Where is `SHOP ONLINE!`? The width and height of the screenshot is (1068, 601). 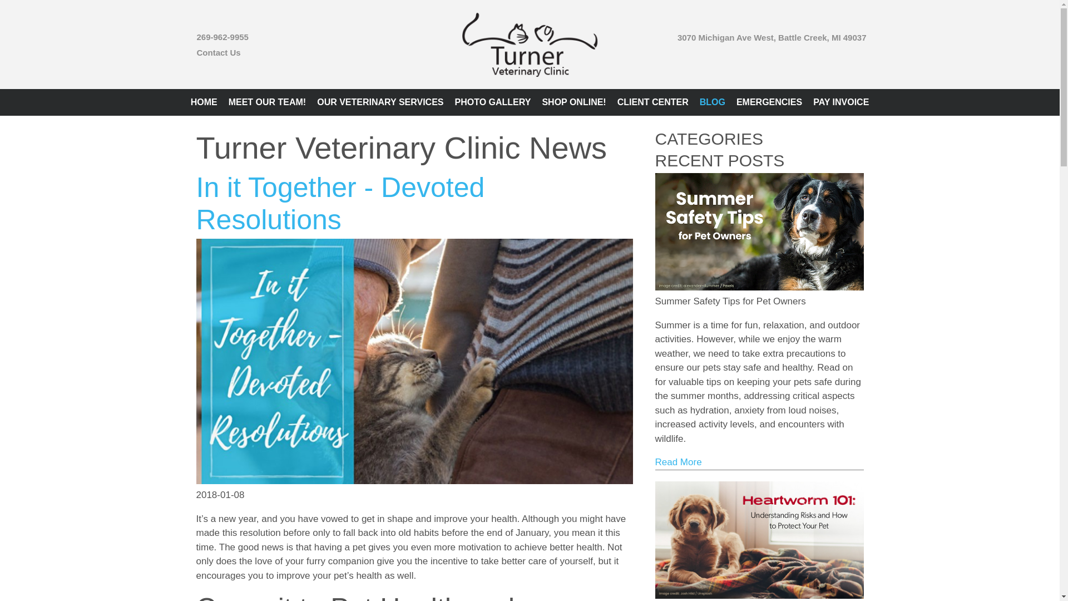
SHOP ONLINE! is located at coordinates (573, 102).